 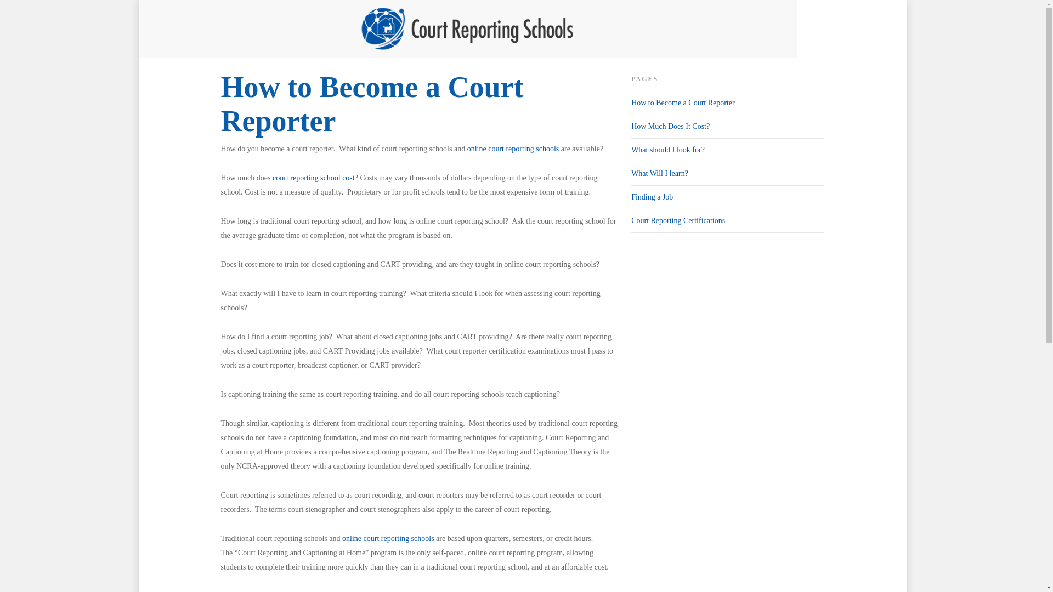 What do you see at coordinates (727, 221) in the screenshot?
I see `Court Reporting Certifications` at bounding box center [727, 221].